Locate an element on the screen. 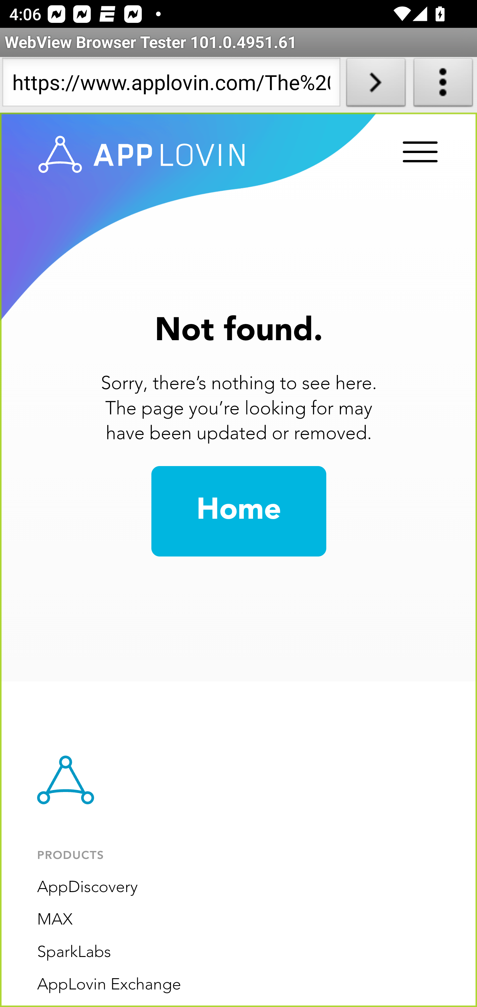 This screenshot has width=477, height=1007. About WebView is located at coordinates (443, 85).